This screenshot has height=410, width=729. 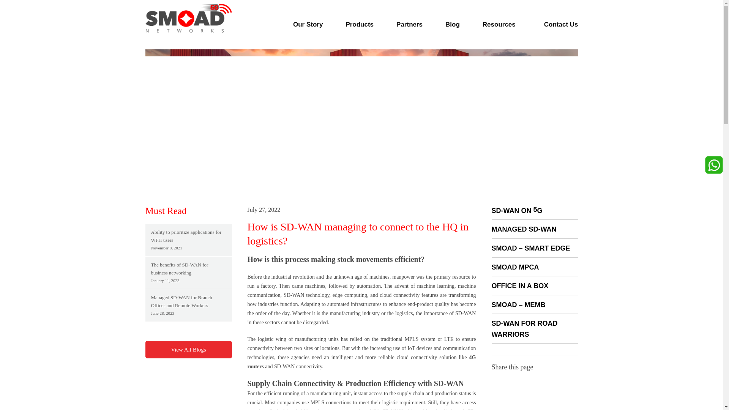 I want to click on Products, so click(x=359, y=24).